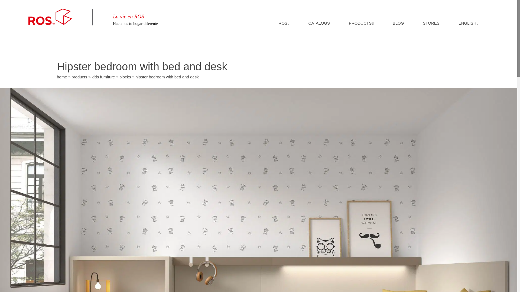  Describe the element at coordinates (319, 17) in the screenshot. I see `CATALOGS` at that location.